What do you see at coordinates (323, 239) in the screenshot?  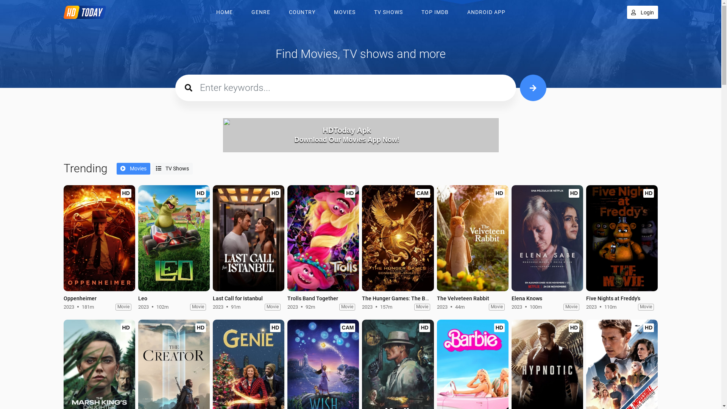 I see `Trolls Band Together` at bounding box center [323, 239].